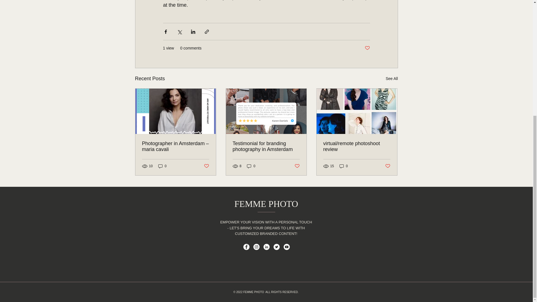  Describe the element at coordinates (266, 147) in the screenshot. I see `Testimonial for branding photography in Amsterdam` at that location.